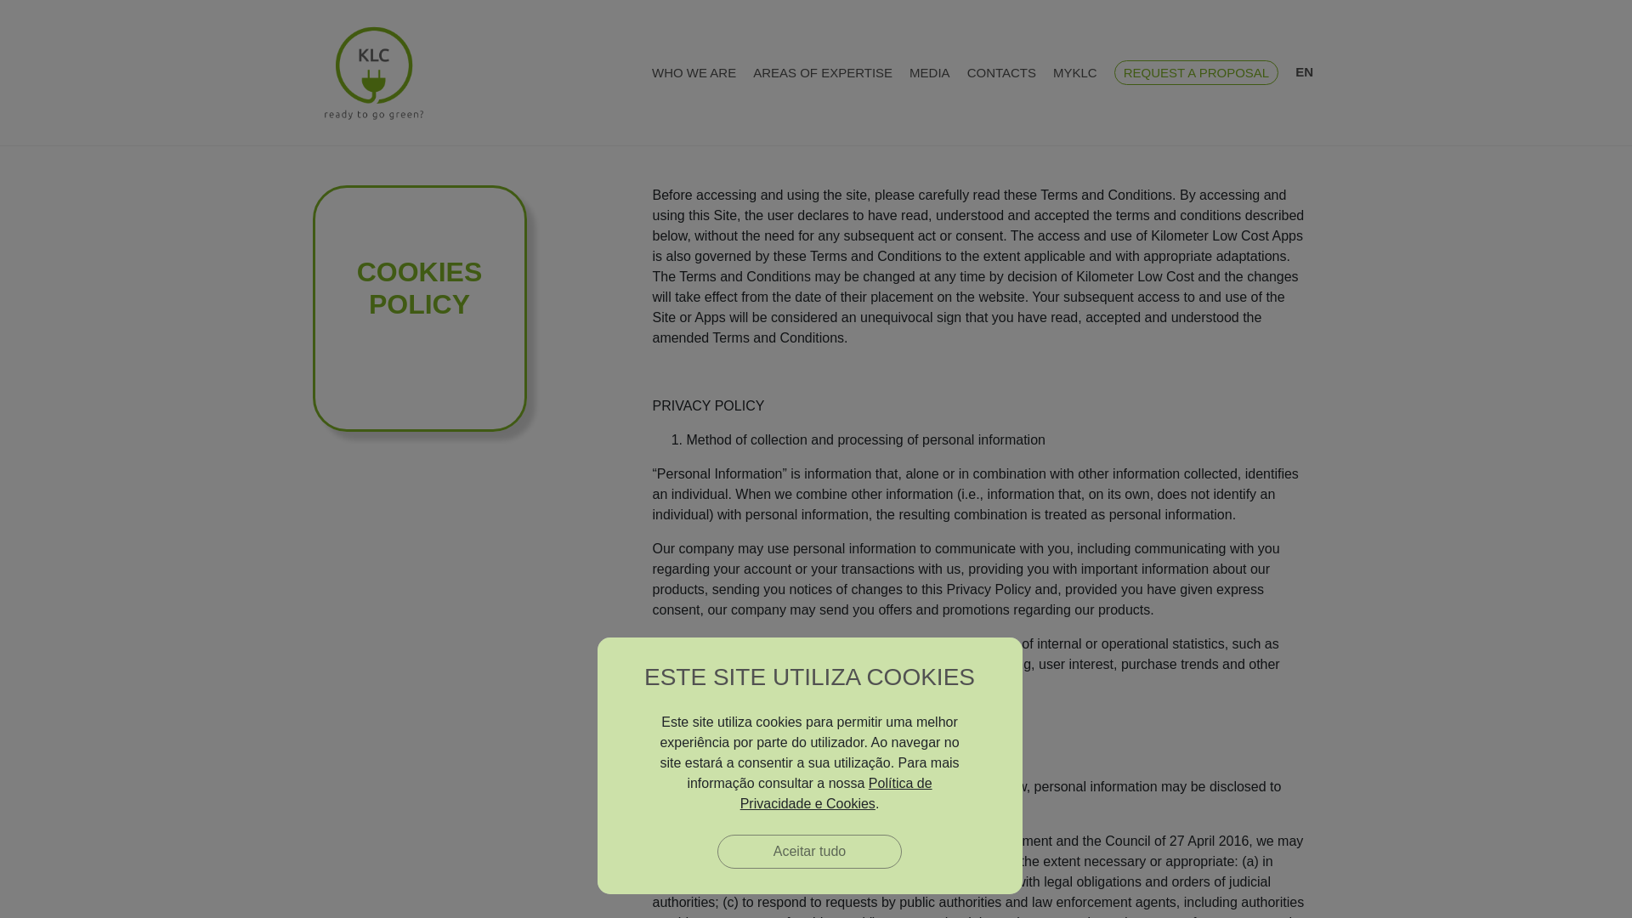 Image resolution: width=1632 pixels, height=918 pixels. I want to click on EN, so click(1304, 73).